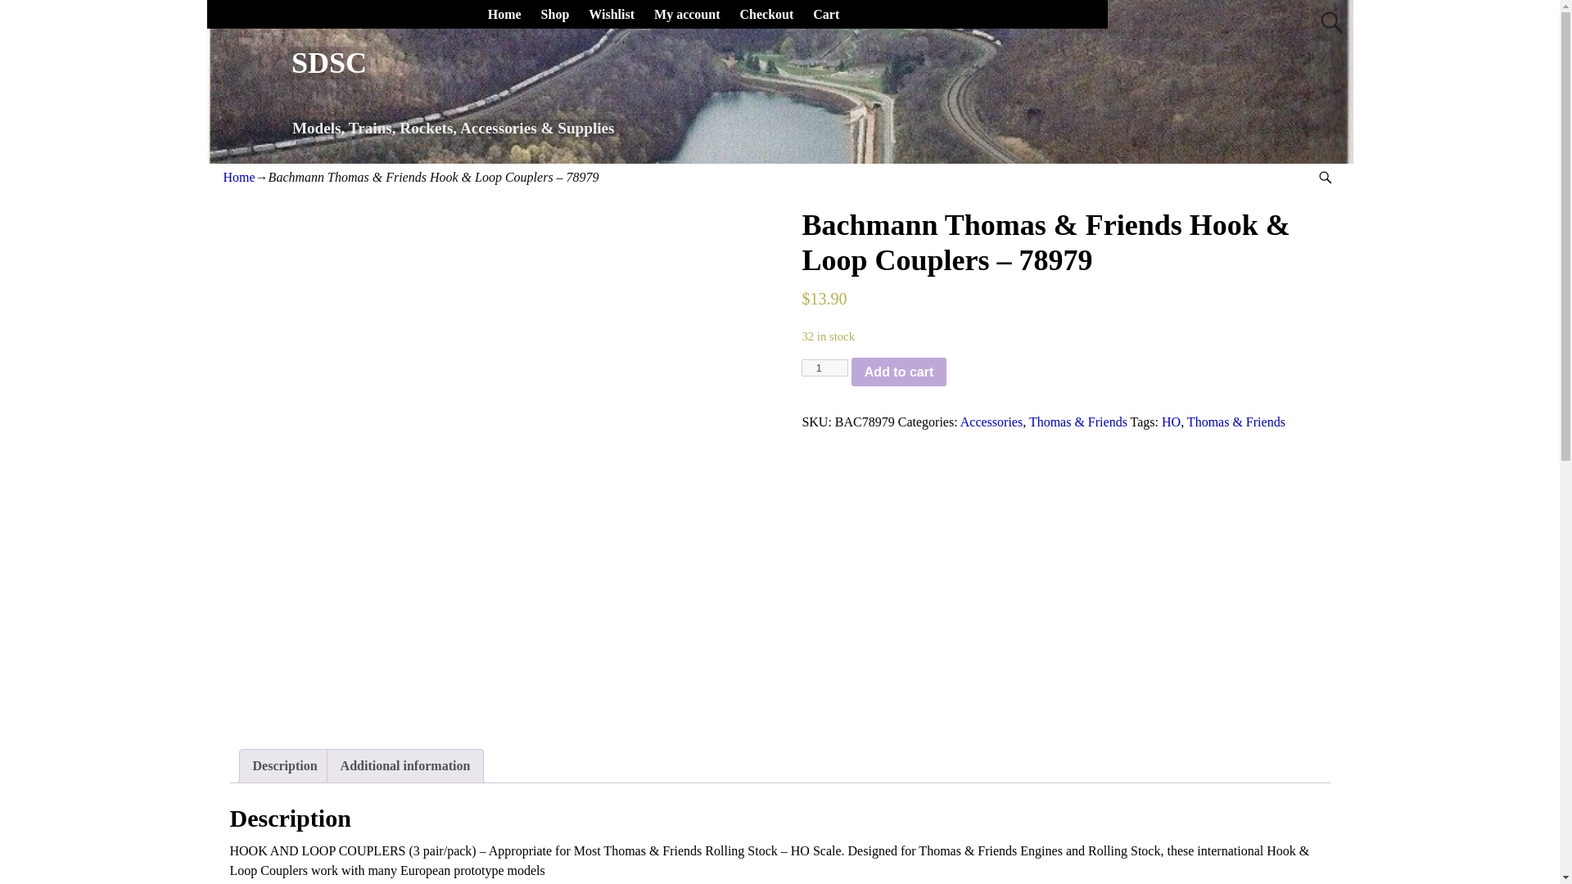 The image size is (1572, 884). I want to click on Description, so click(284, 765).